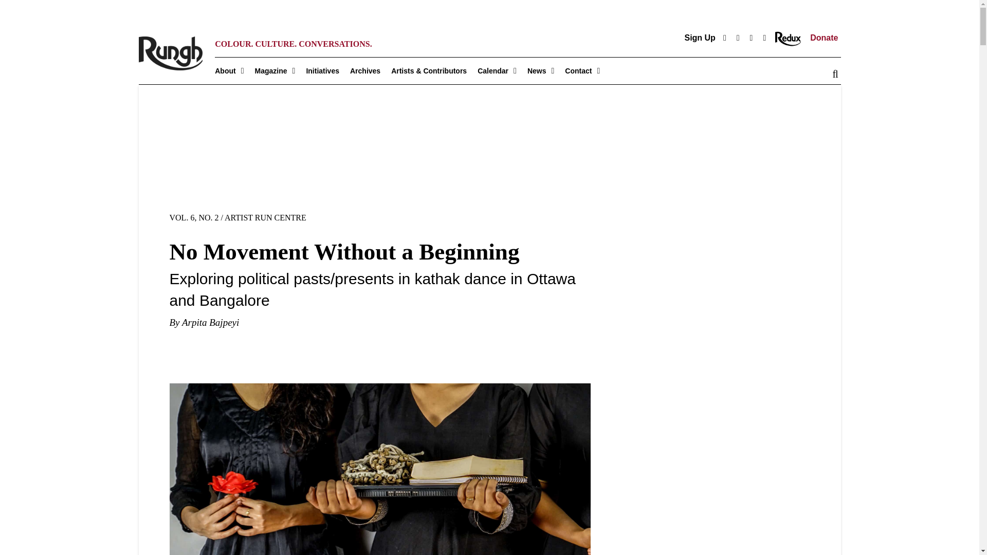  What do you see at coordinates (265, 217) in the screenshot?
I see `ARTIST RUN CENTRE` at bounding box center [265, 217].